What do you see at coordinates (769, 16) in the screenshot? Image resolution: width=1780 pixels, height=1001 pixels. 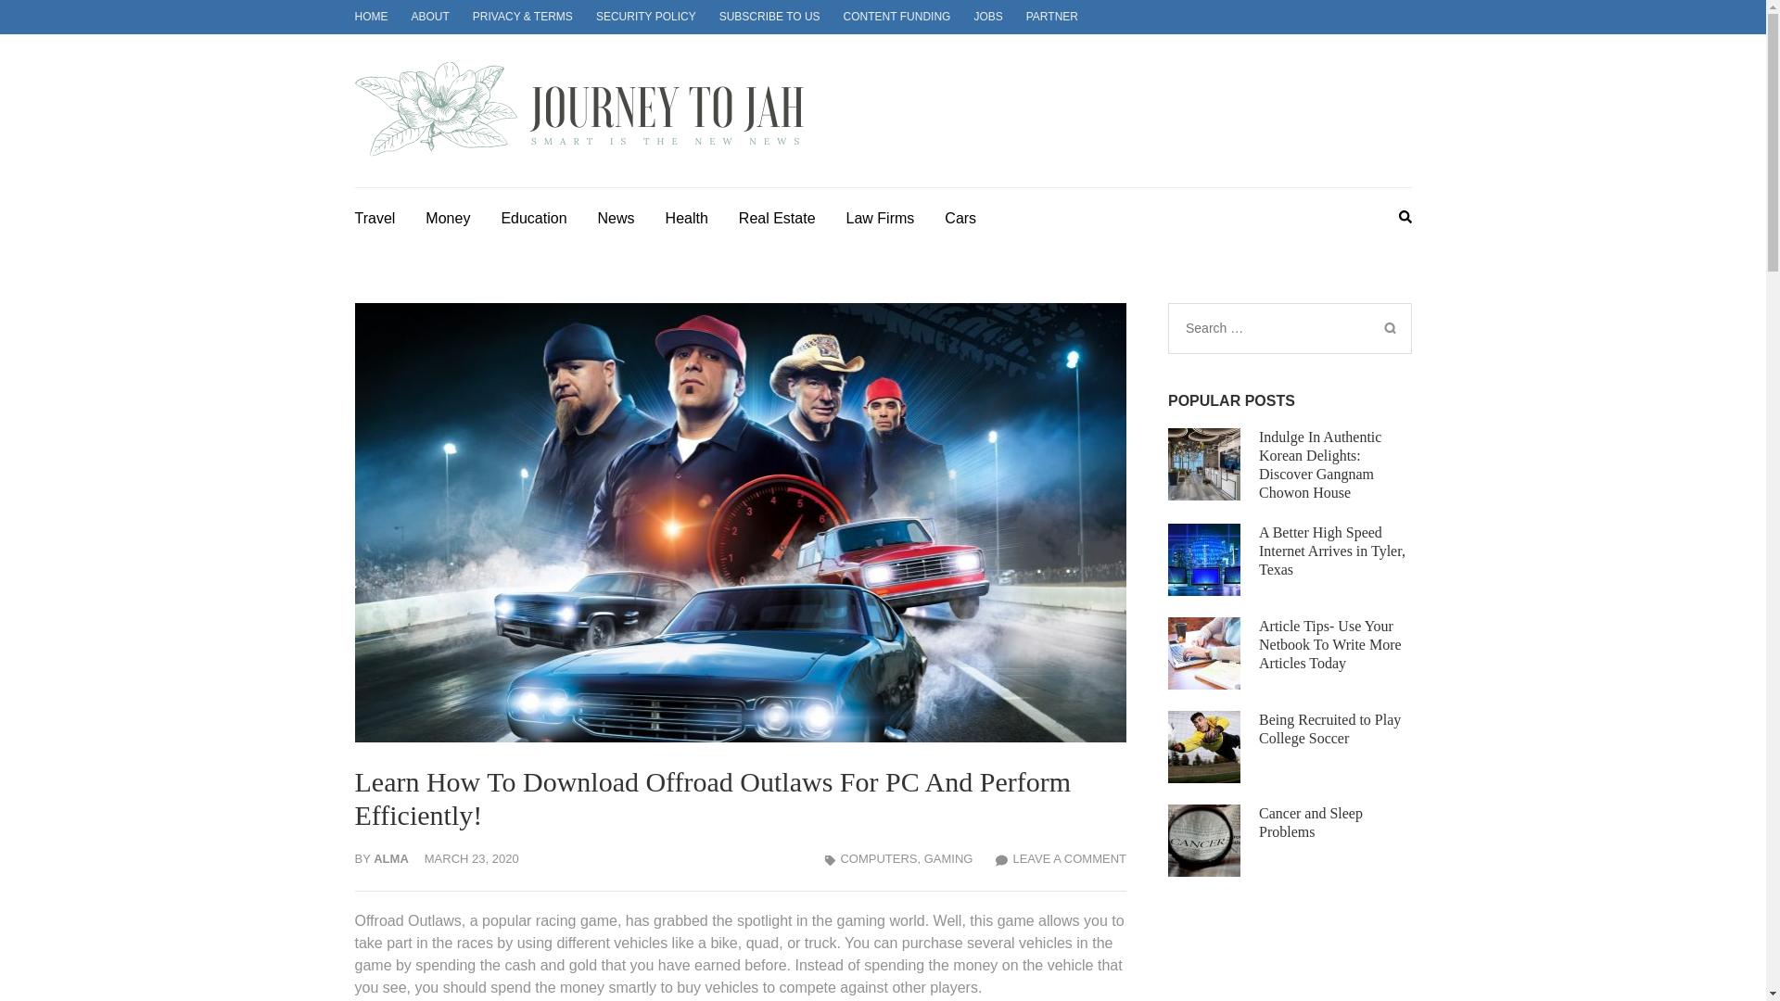 I see `SUBSCRIBE TO US` at bounding box center [769, 16].